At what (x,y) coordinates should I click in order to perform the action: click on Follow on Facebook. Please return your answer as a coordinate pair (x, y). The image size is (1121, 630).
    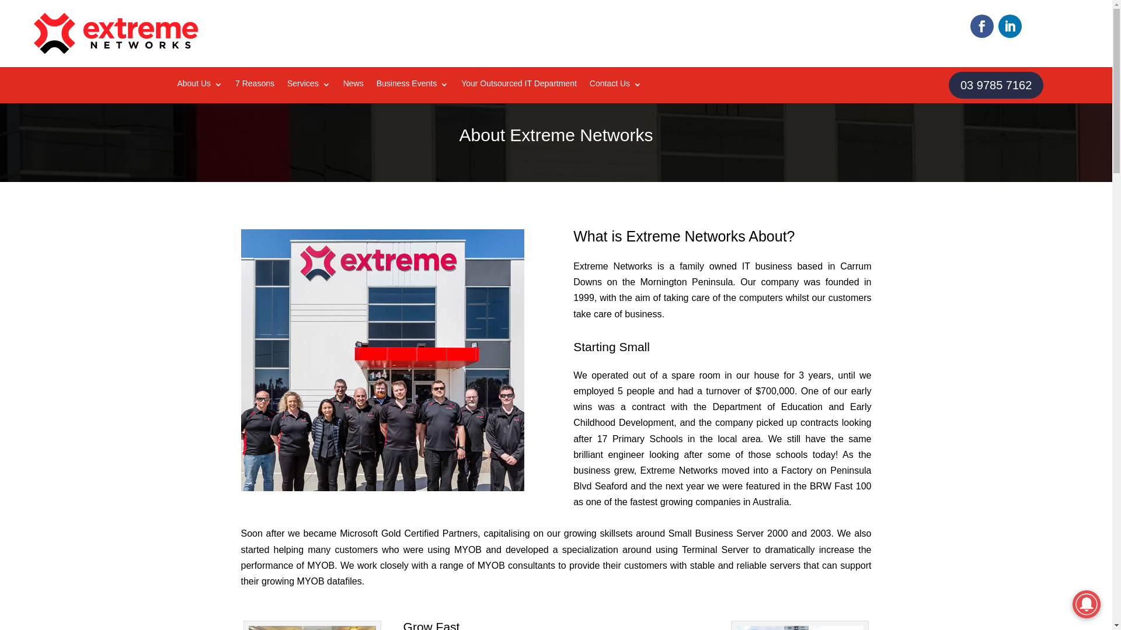
    Looking at the image, I should click on (982, 26).